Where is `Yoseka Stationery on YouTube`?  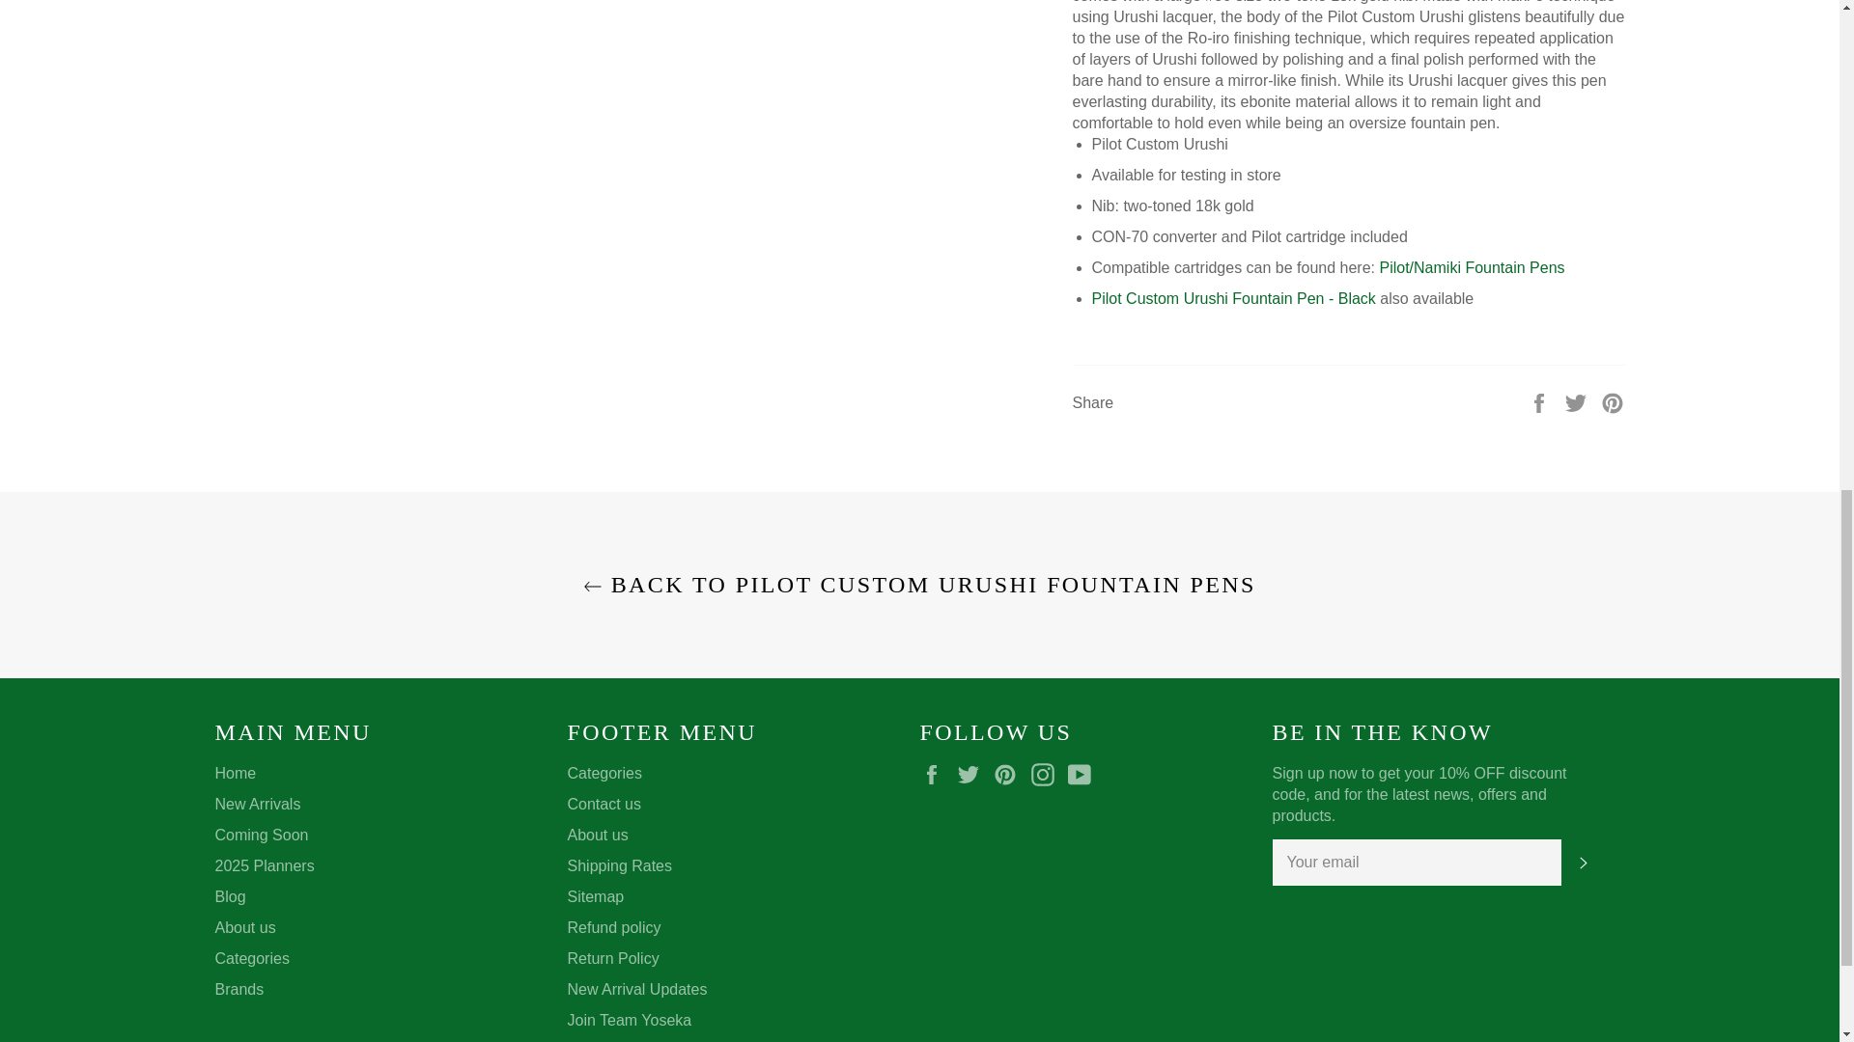 Yoseka Stationery on YouTube is located at coordinates (1083, 774).